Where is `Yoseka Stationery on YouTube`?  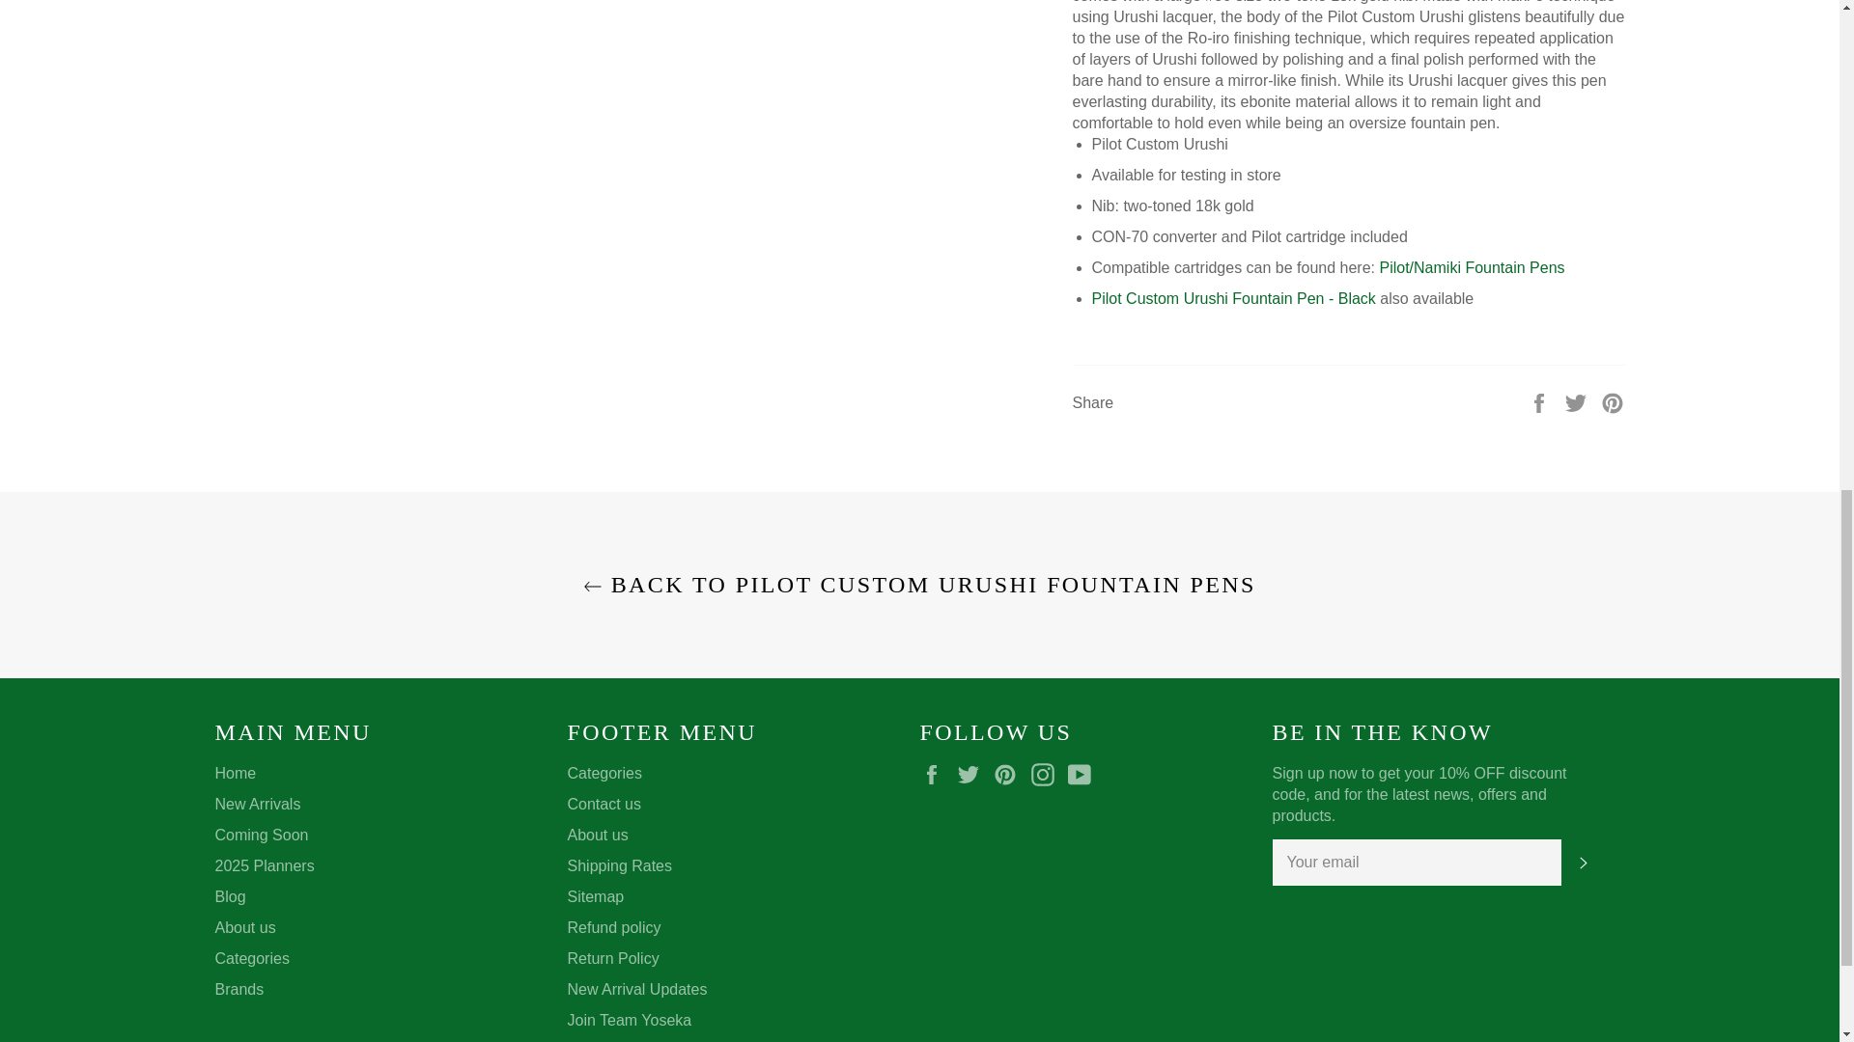 Yoseka Stationery on YouTube is located at coordinates (1083, 774).